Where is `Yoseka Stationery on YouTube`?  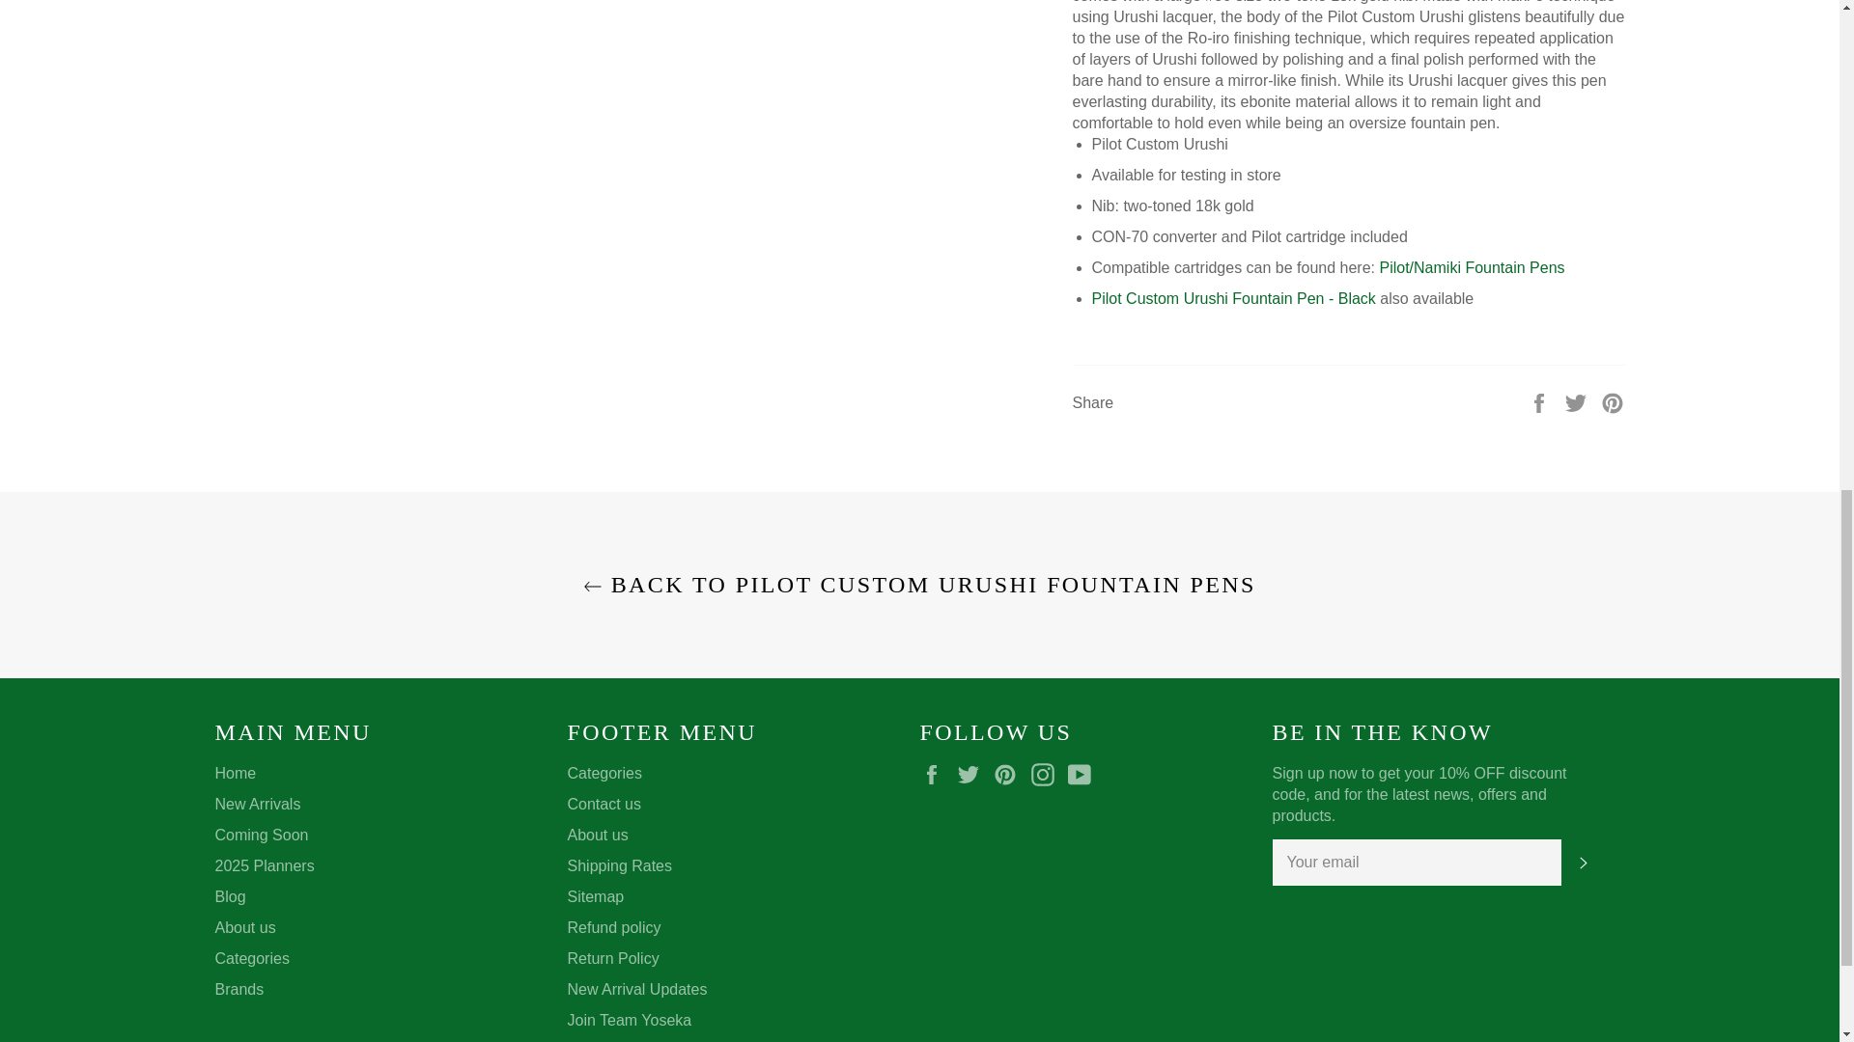 Yoseka Stationery on YouTube is located at coordinates (1083, 774).